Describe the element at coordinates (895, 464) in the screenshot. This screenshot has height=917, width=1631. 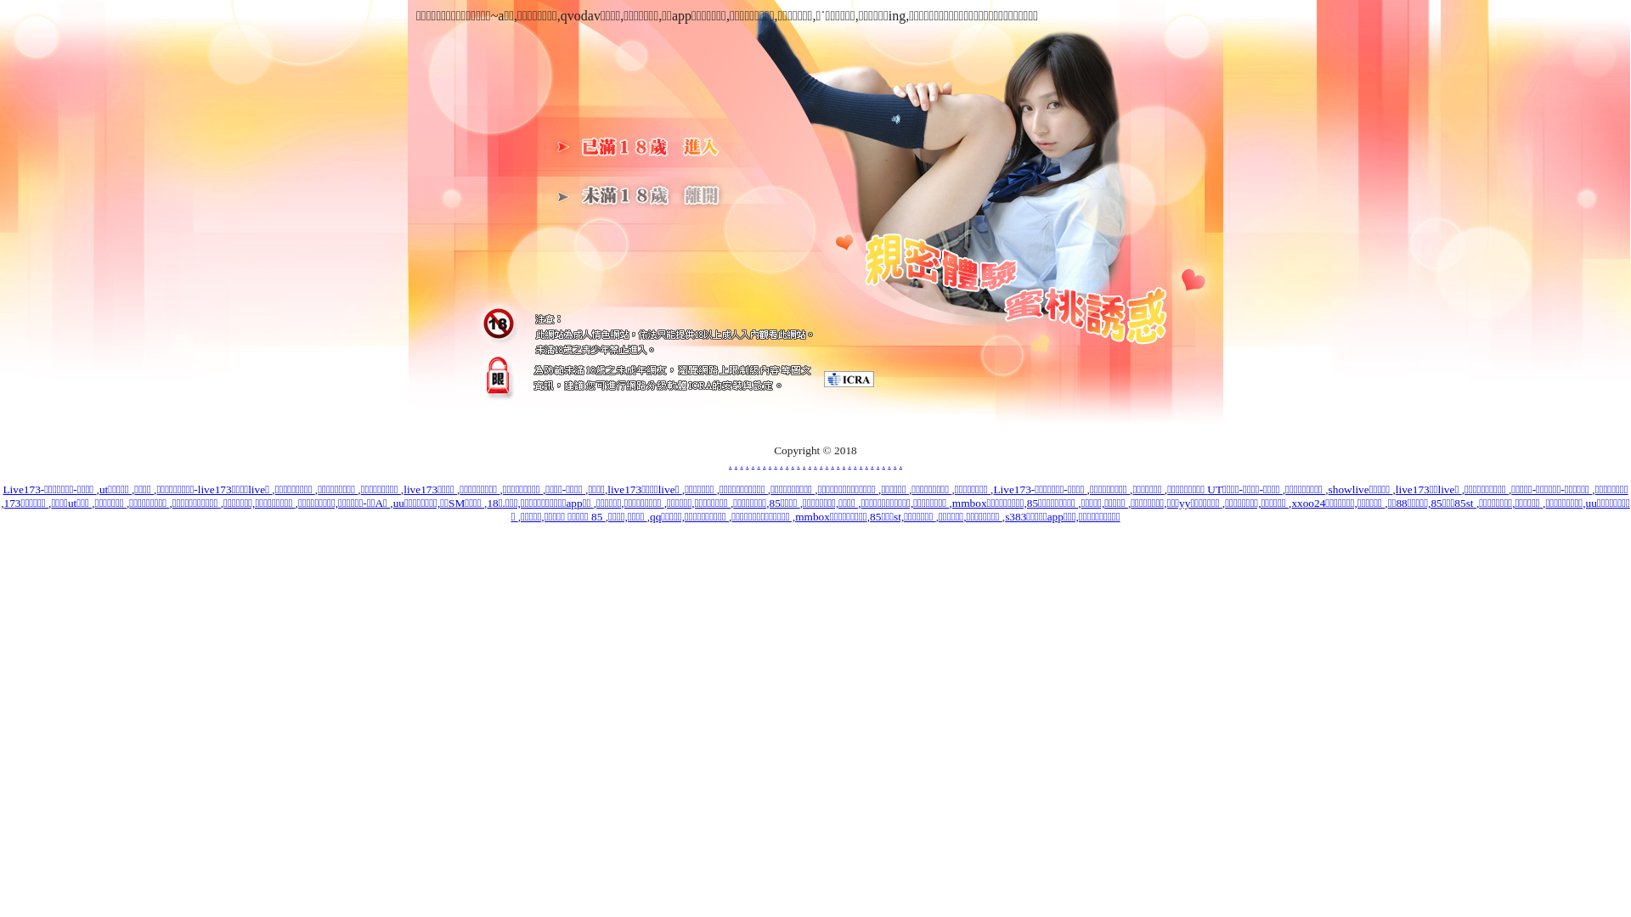
I see `.` at that location.